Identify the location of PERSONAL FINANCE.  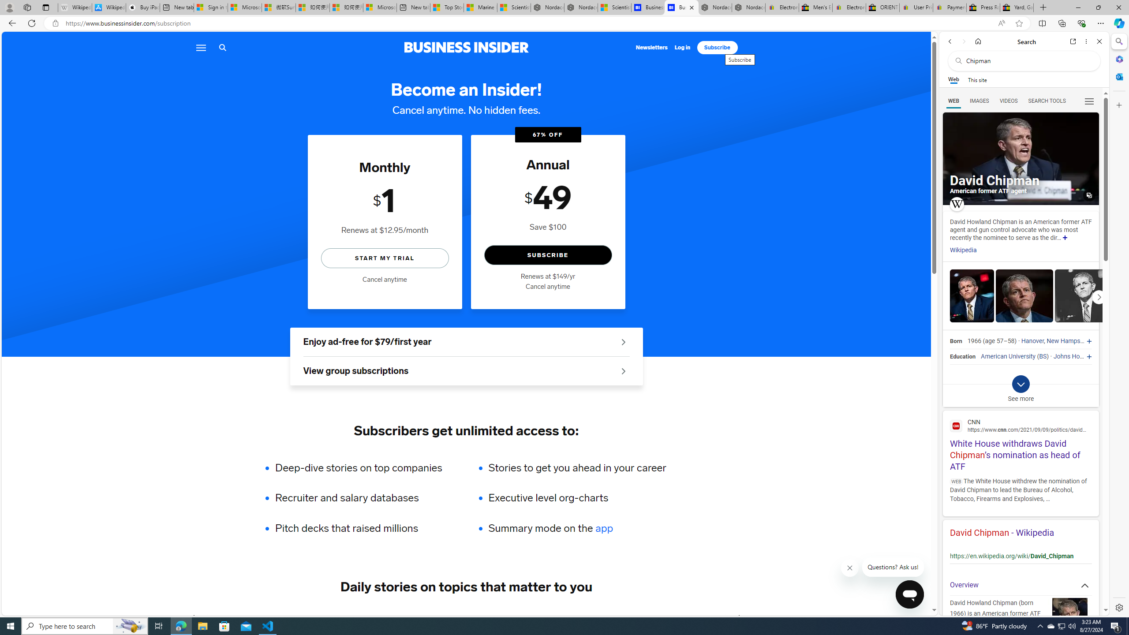
(448, 617).